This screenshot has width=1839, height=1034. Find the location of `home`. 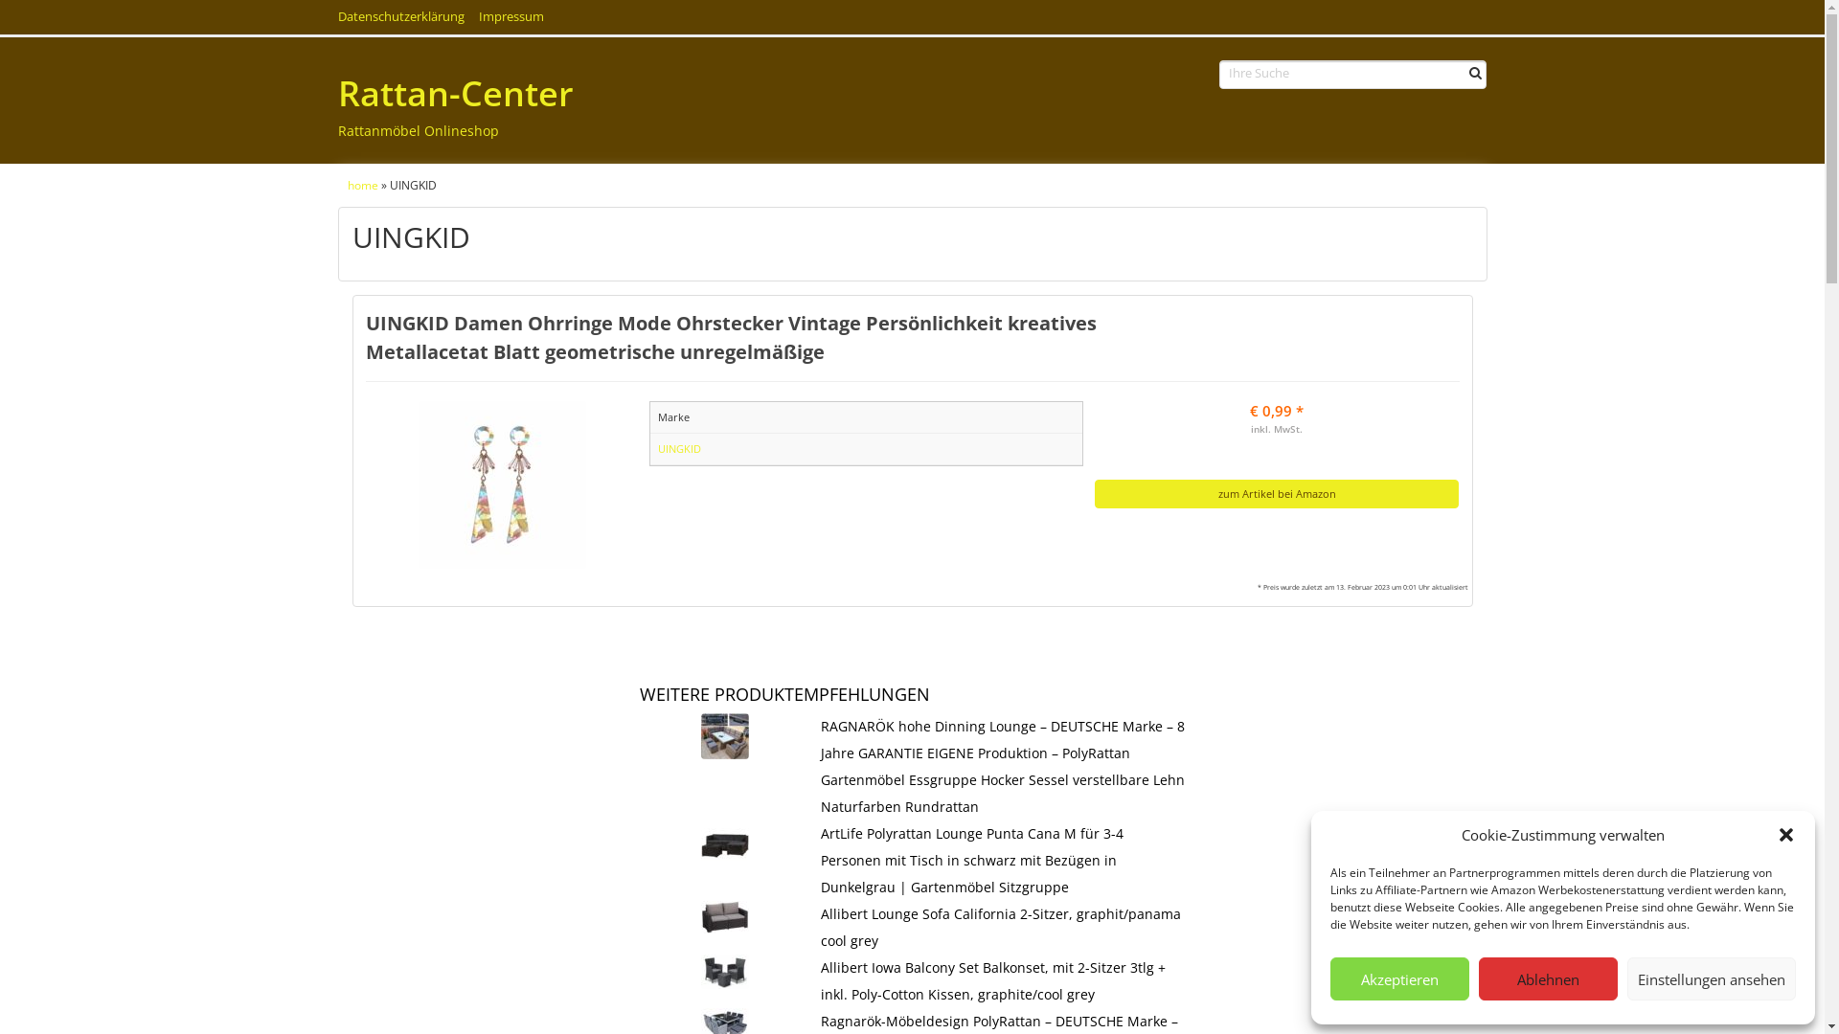

home is located at coordinates (362, 185).